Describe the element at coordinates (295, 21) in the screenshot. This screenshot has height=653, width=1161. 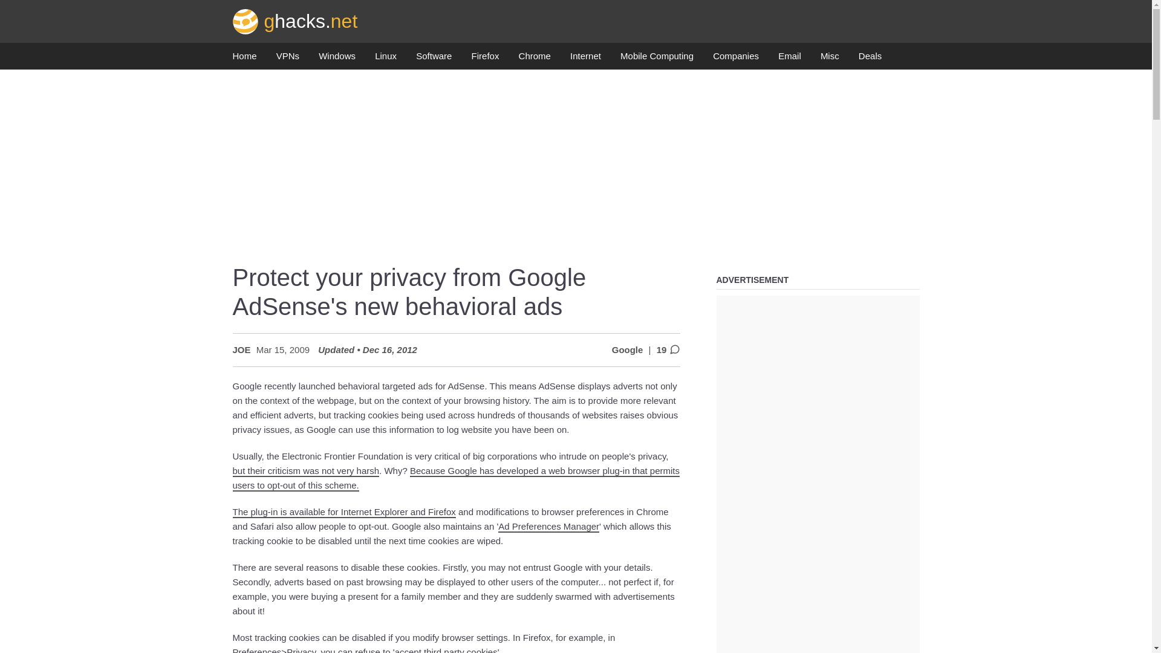
I see `ghacks.net` at that location.